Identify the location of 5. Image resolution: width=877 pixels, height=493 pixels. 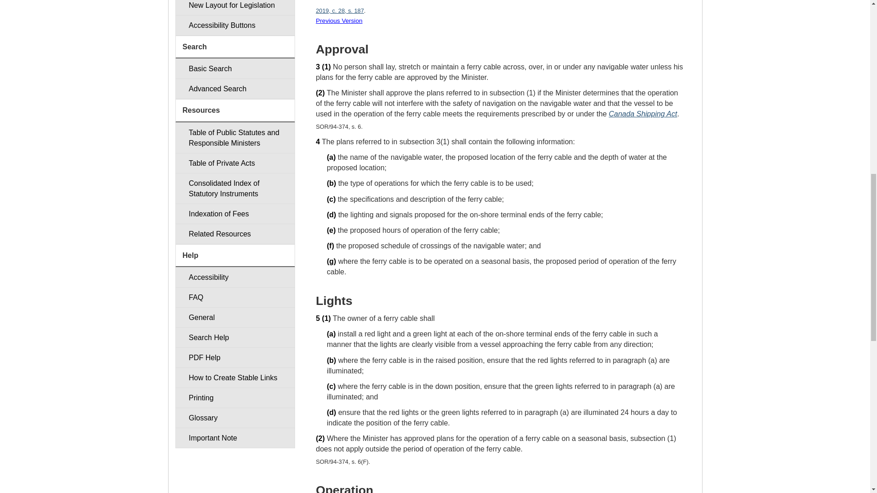
(318, 319).